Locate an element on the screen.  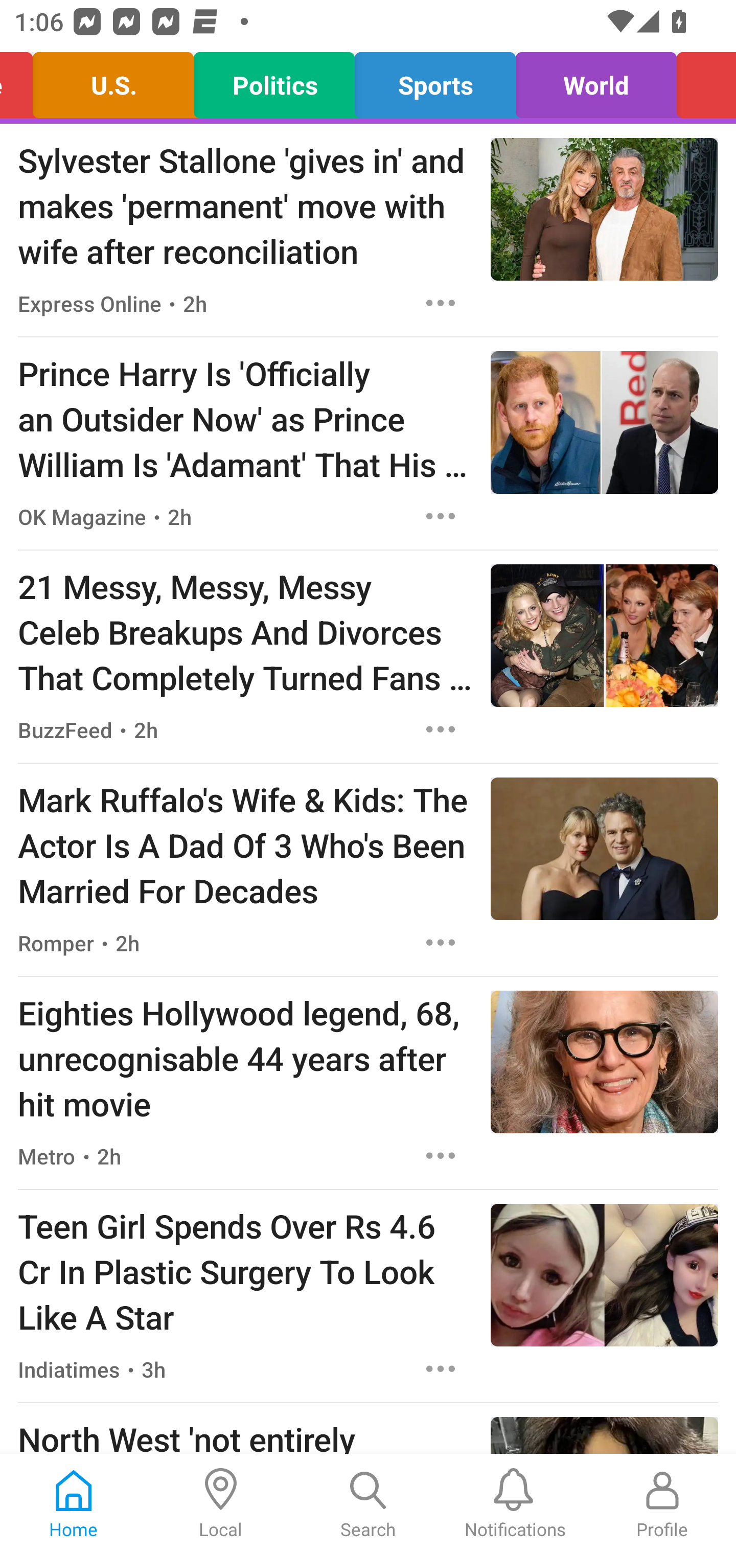
U.S. is located at coordinates (113, 81).